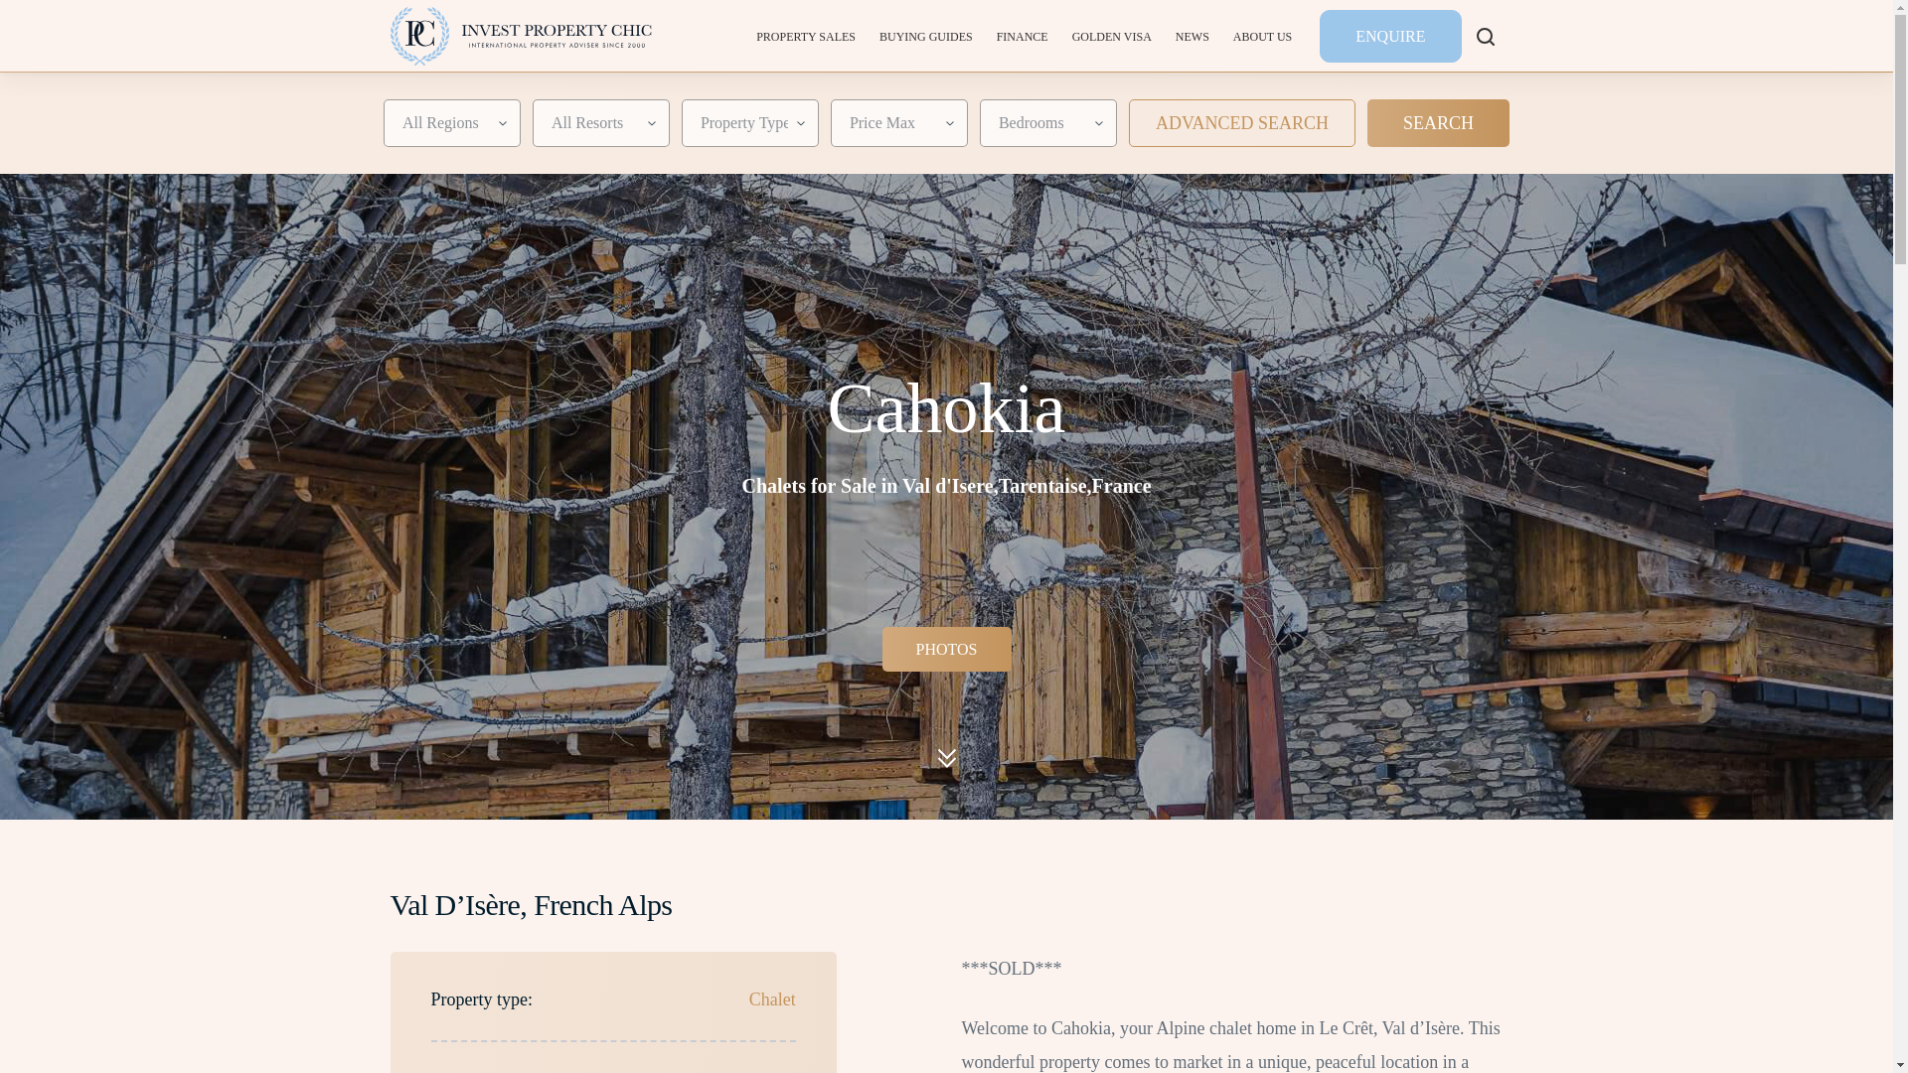 The width and height of the screenshot is (1908, 1073). What do you see at coordinates (1390, 36) in the screenshot?
I see `ENQUIRE` at bounding box center [1390, 36].